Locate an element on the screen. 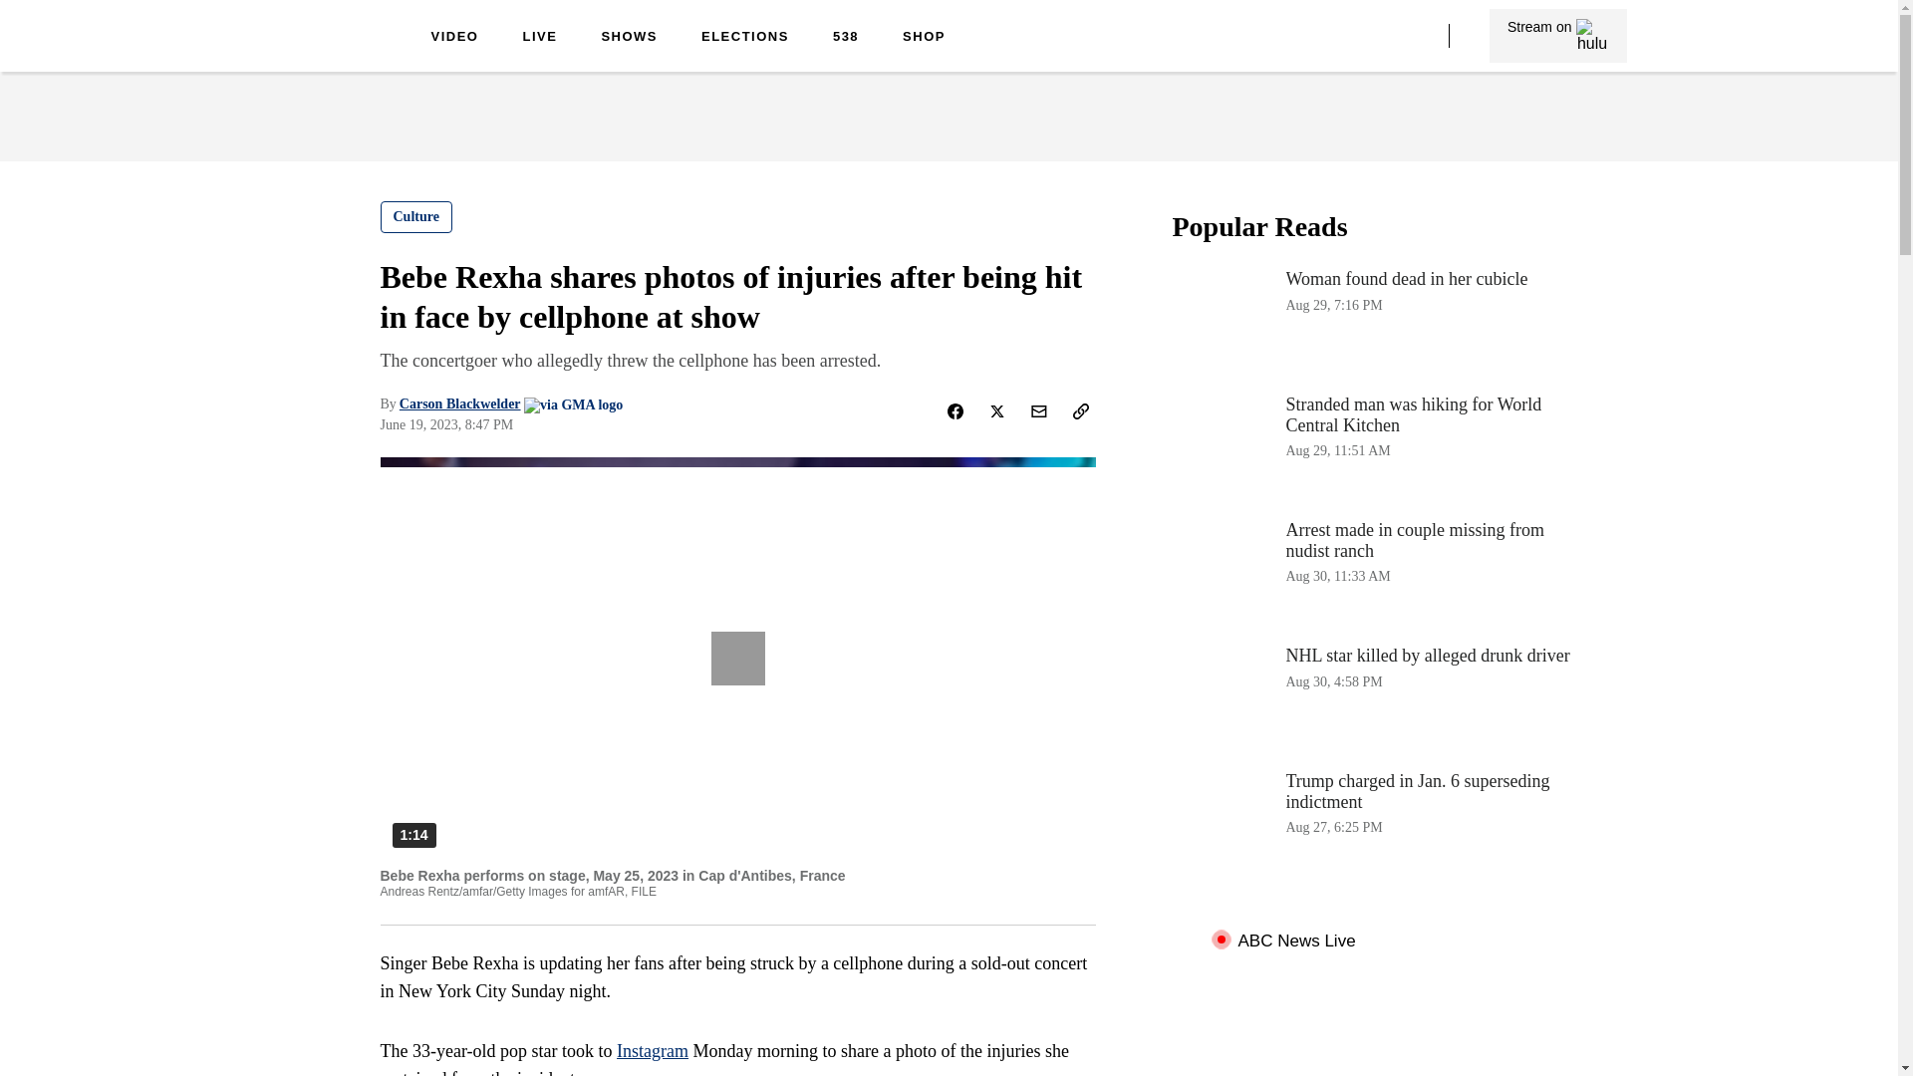  ABC News is located at coordinates (1371, 319).